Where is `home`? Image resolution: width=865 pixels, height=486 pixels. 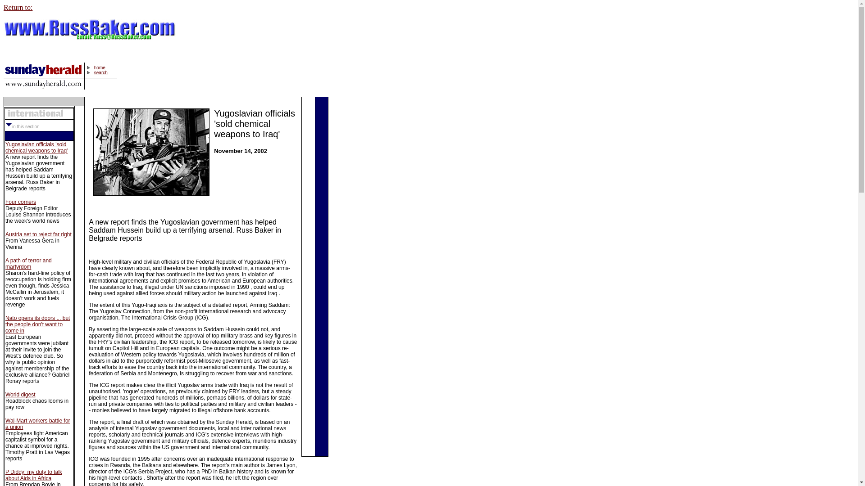
home is located at coordinates (100, 67).